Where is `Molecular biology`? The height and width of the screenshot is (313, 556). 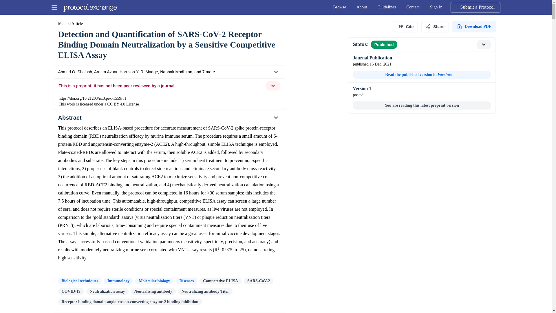 Molecular biology is located at coordinates (154, 281).